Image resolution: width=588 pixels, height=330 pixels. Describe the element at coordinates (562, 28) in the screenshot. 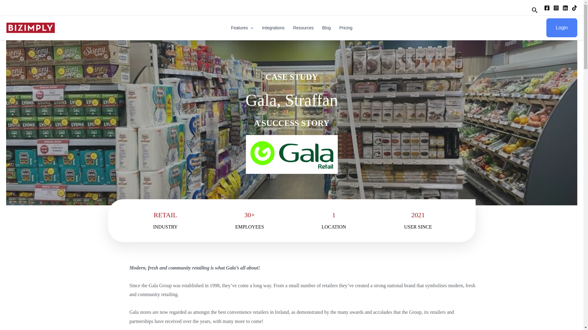

I see `Login` at that location.